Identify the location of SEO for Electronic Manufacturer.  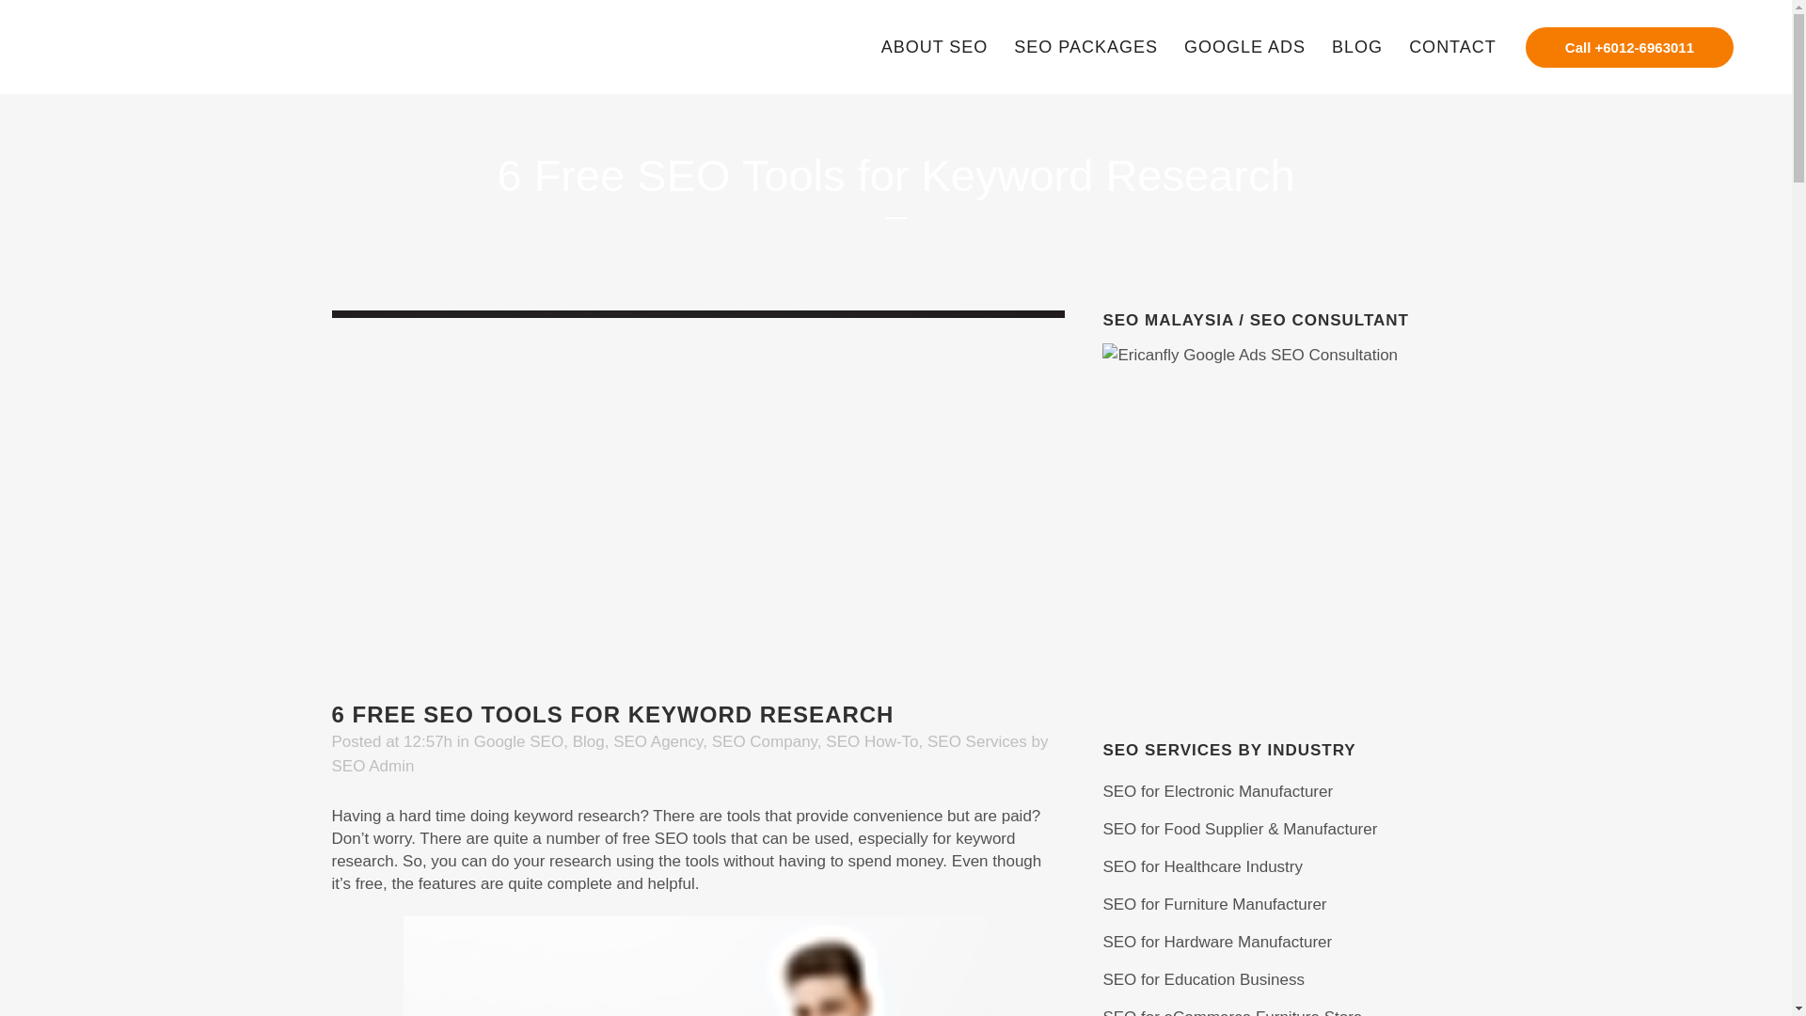
(1217, 791).